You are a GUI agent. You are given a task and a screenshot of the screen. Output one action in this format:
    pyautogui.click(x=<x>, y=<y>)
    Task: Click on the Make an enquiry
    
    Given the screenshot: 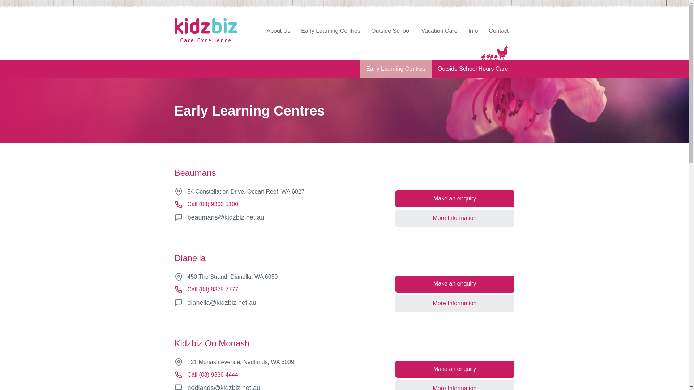 What is the action you would take?
    pyautogui.click(x=455, y=284)
    